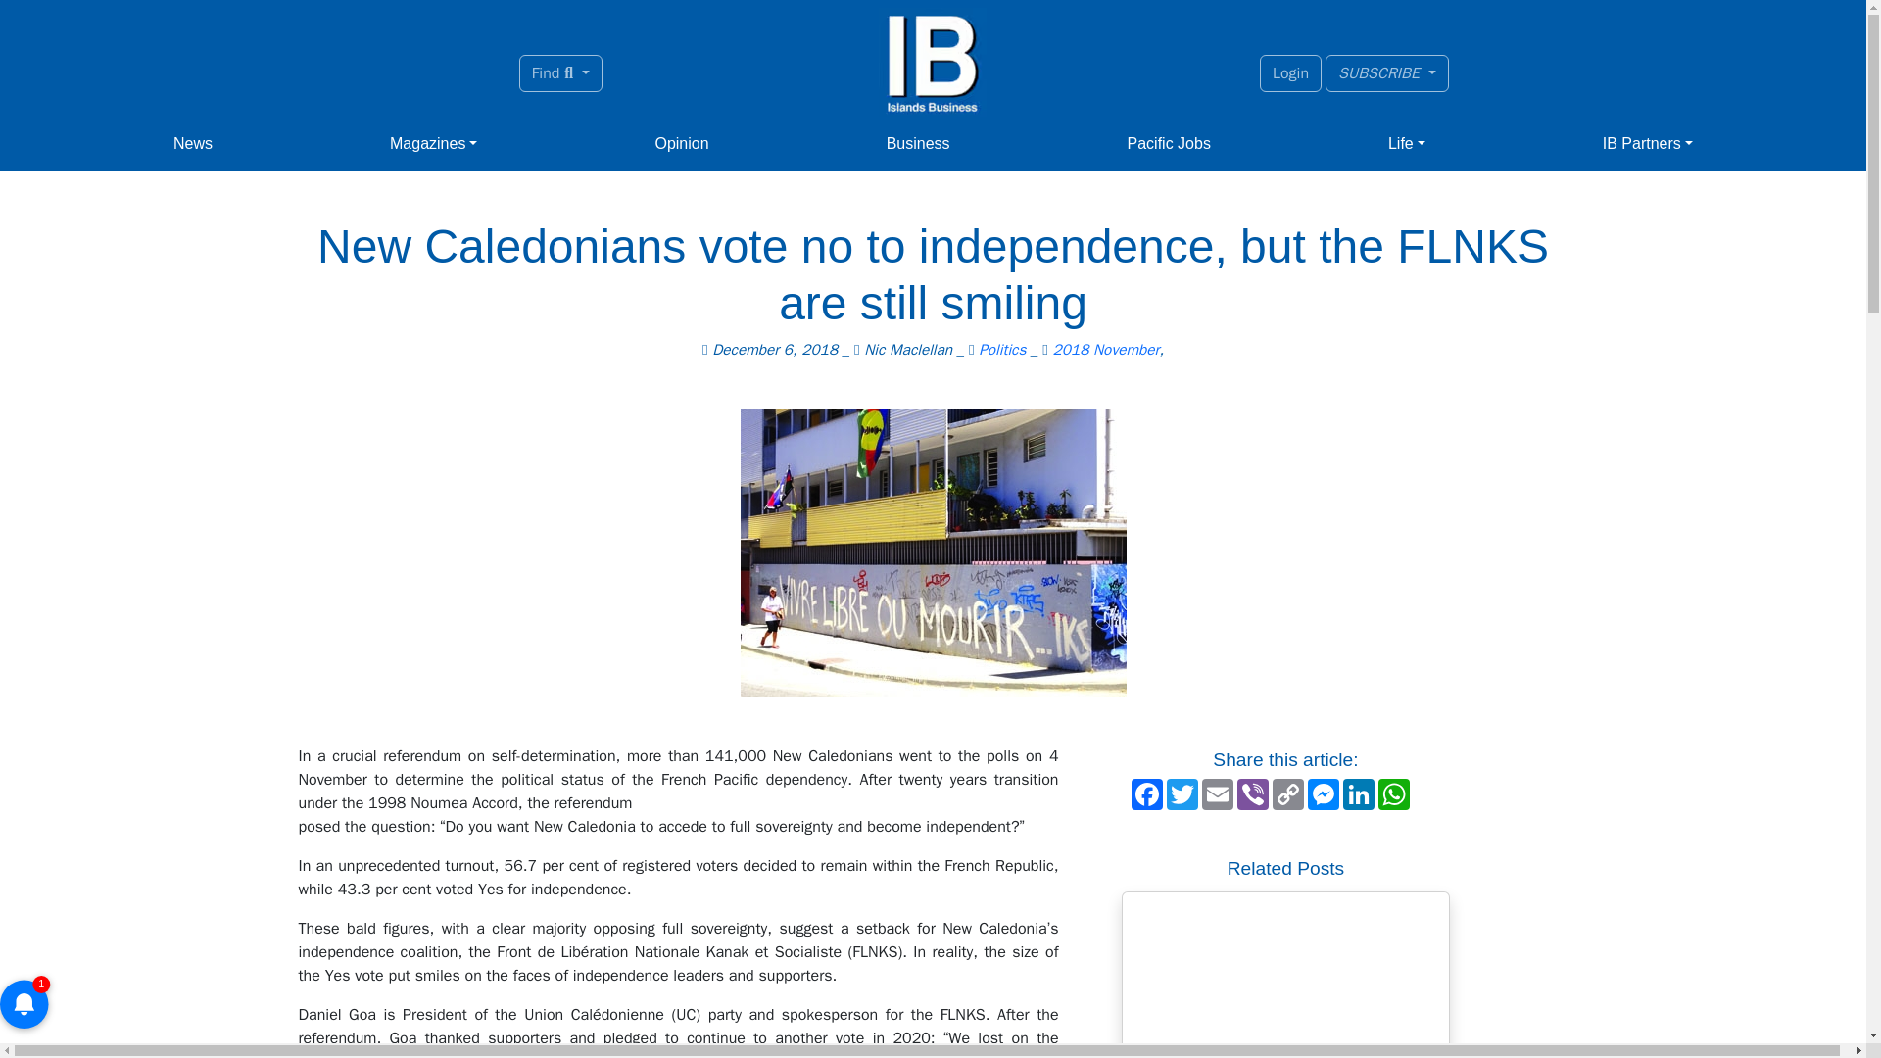 The image size is (1881, 1058). What do you see at coordinates (433, 144) in the screenshot?
I see `Magazines` at bounding box center [433, 144].